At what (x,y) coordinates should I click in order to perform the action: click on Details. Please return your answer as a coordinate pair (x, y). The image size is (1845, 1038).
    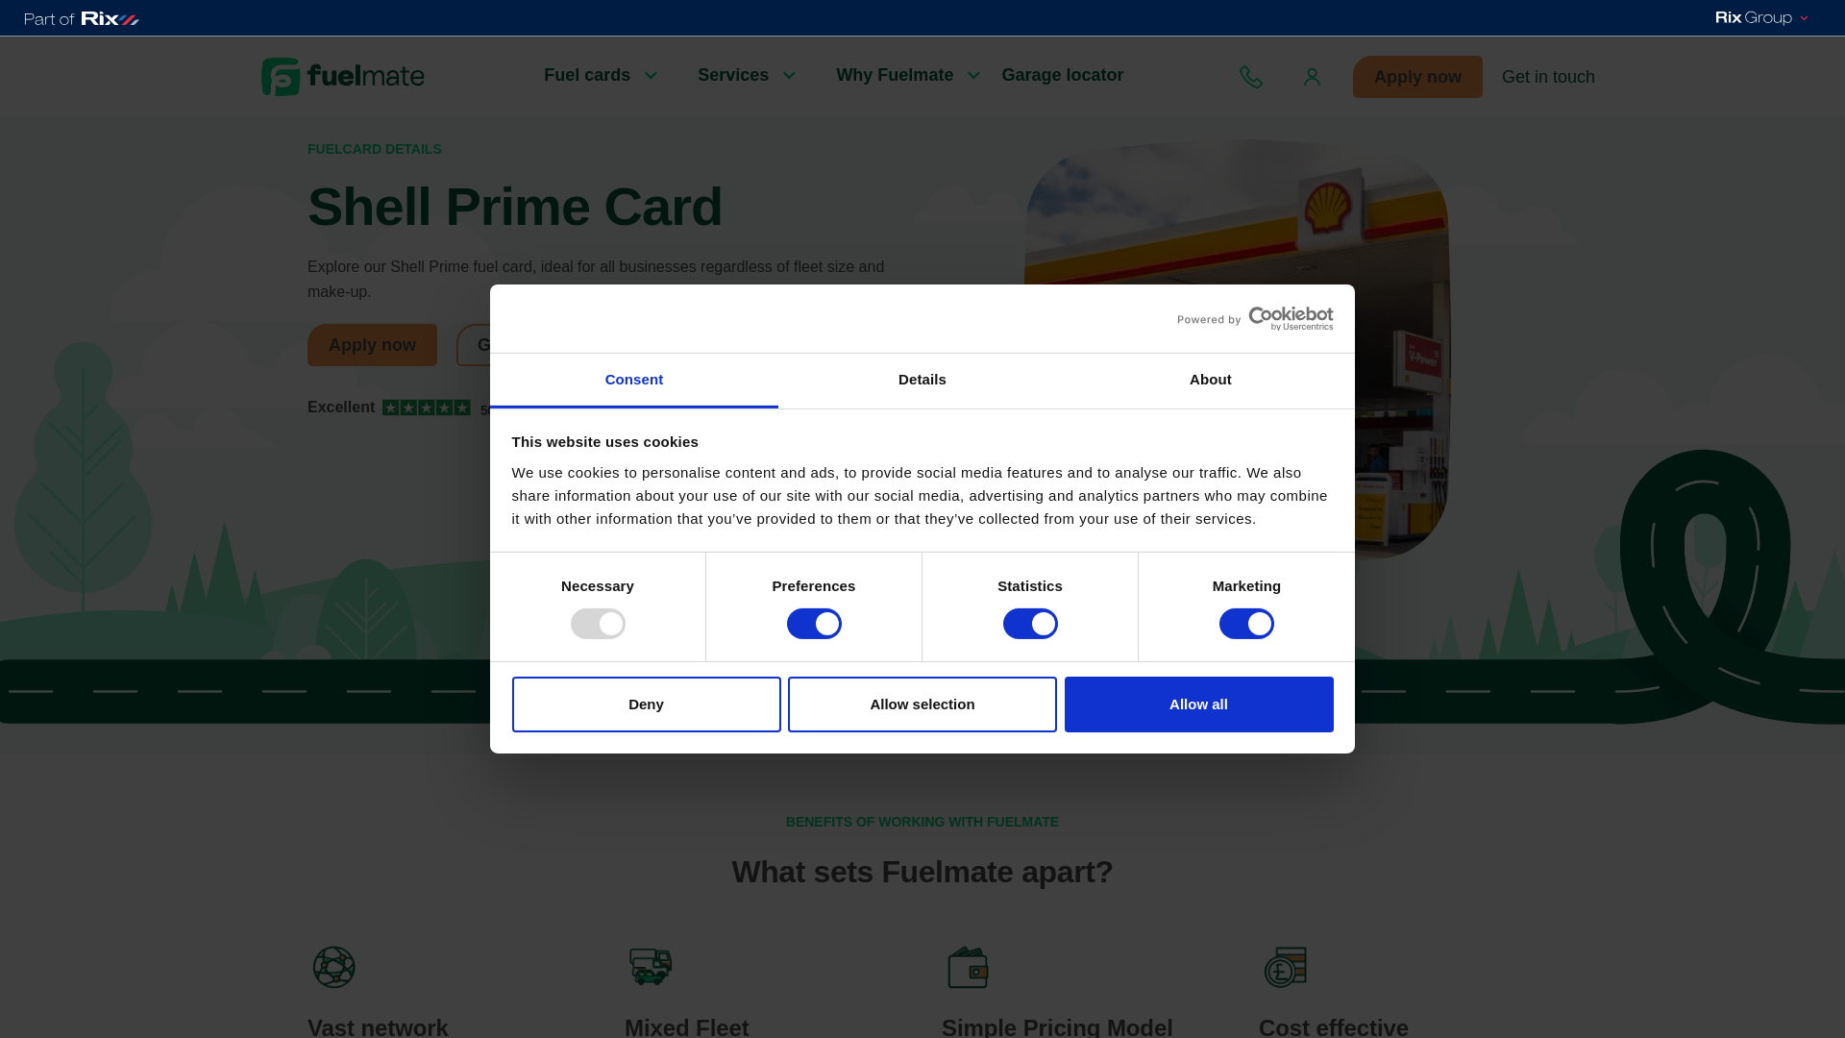
    Looking at the image, I should click on (922, 381).